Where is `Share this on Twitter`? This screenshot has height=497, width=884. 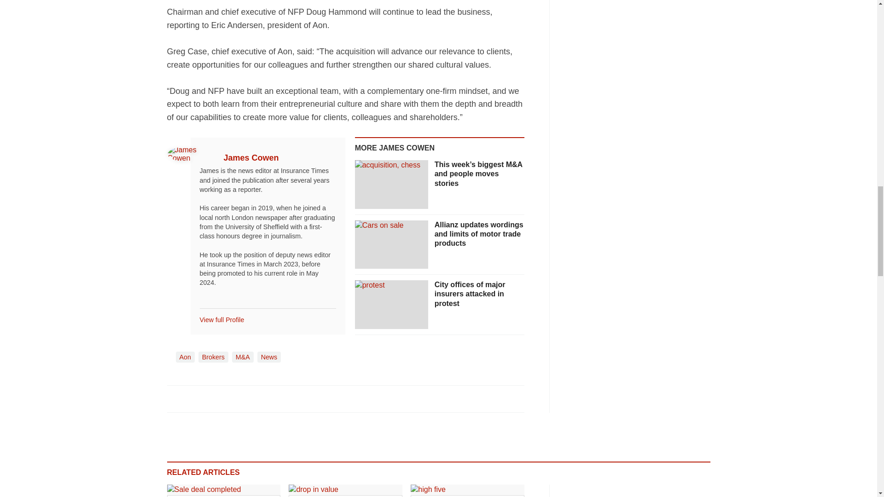
Share this on Twitter is located at coordinates (195, 399).